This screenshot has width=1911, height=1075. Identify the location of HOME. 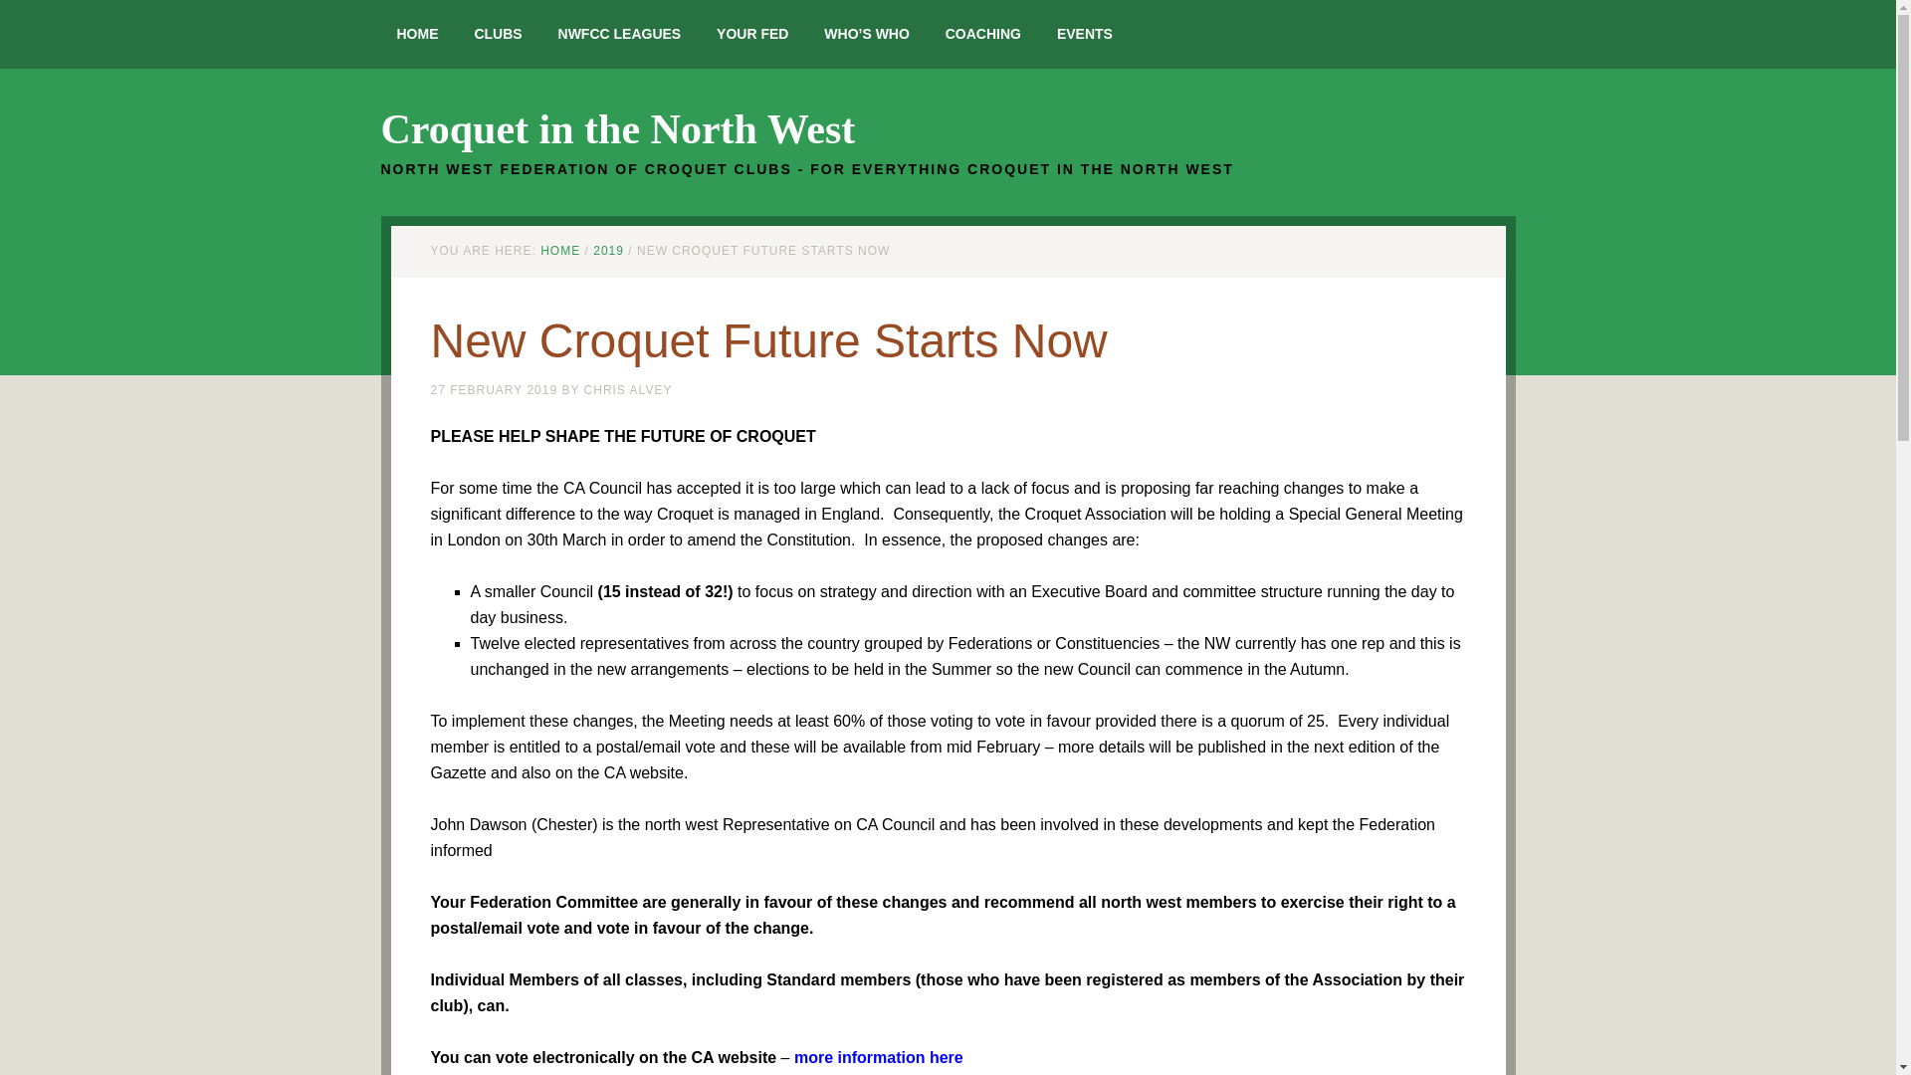
(560, 251).